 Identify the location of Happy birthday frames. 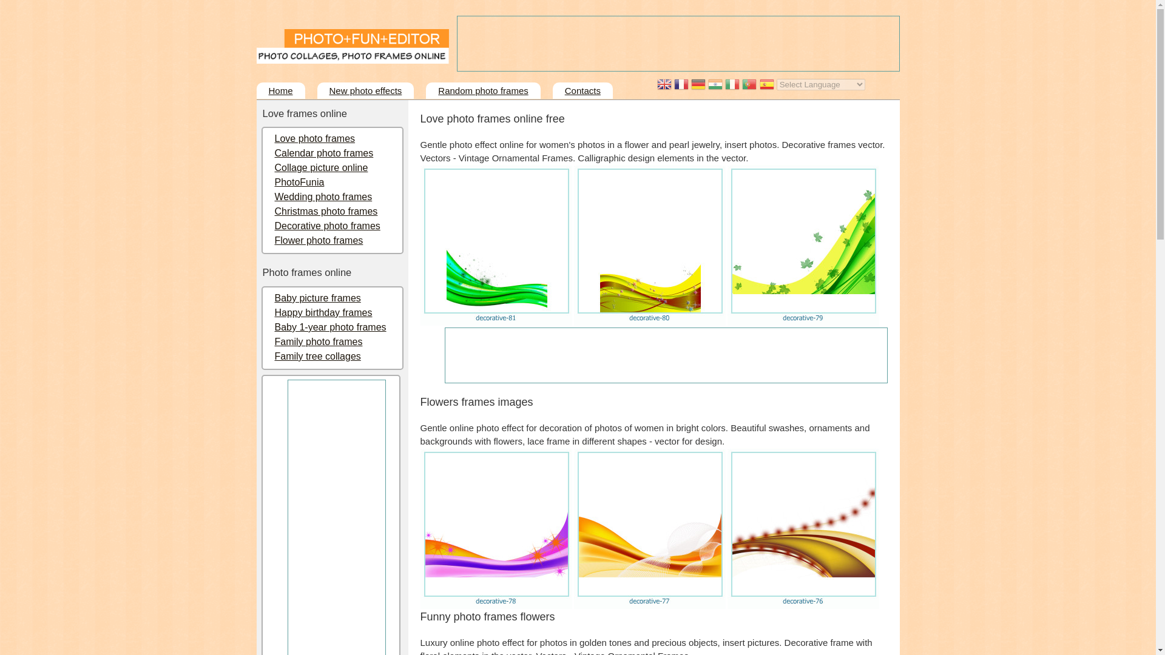
(323, 312).